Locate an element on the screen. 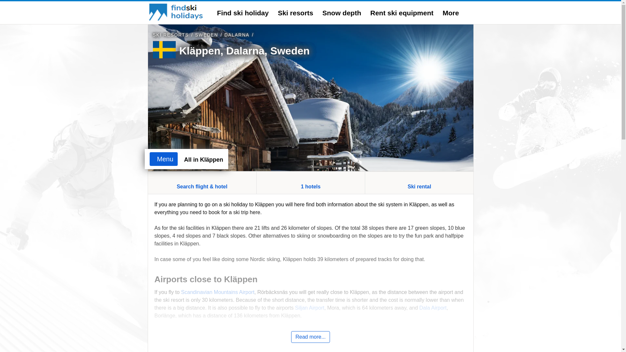 The height and width of the screenshot is (352, 626). Dalarna is located at coordinates (237, 35).